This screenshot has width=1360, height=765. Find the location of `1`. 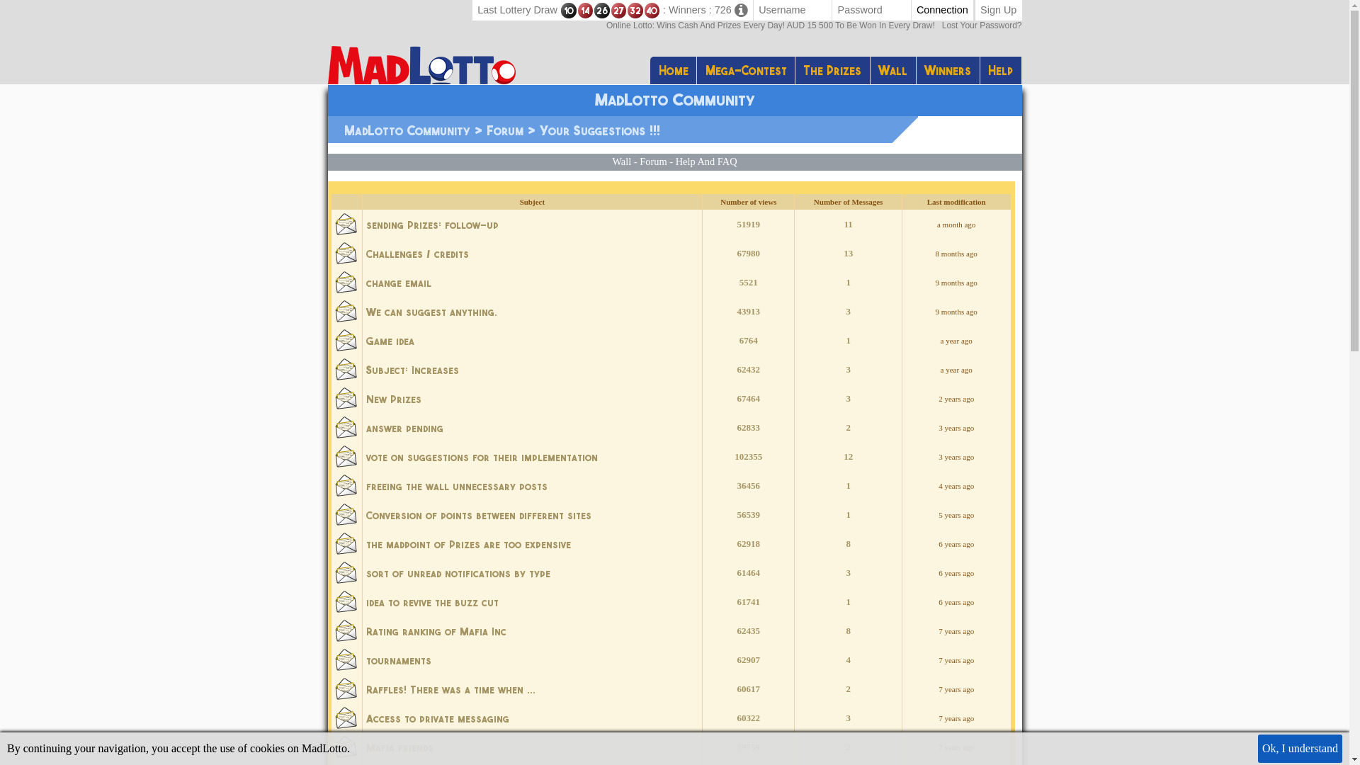

1 is located at coordinates (848, 283).